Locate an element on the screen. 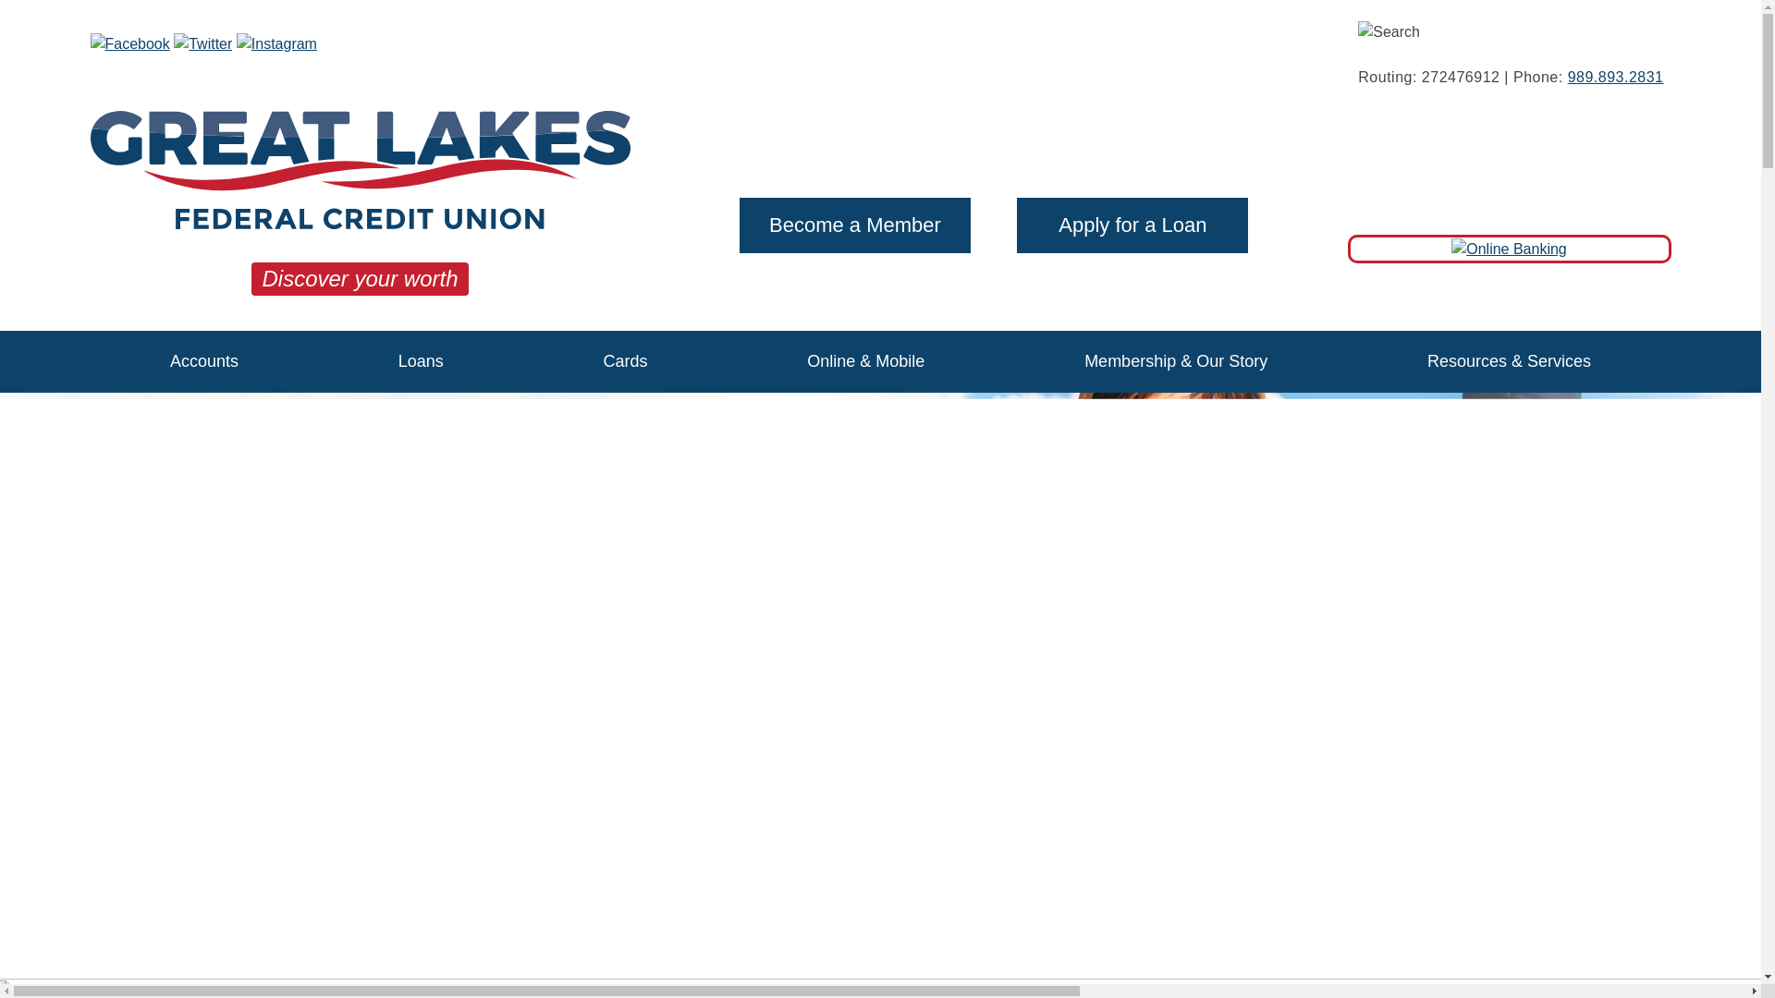 This screenshot has height=998, width=1775. Accounts is located at coordinates (203, 361).